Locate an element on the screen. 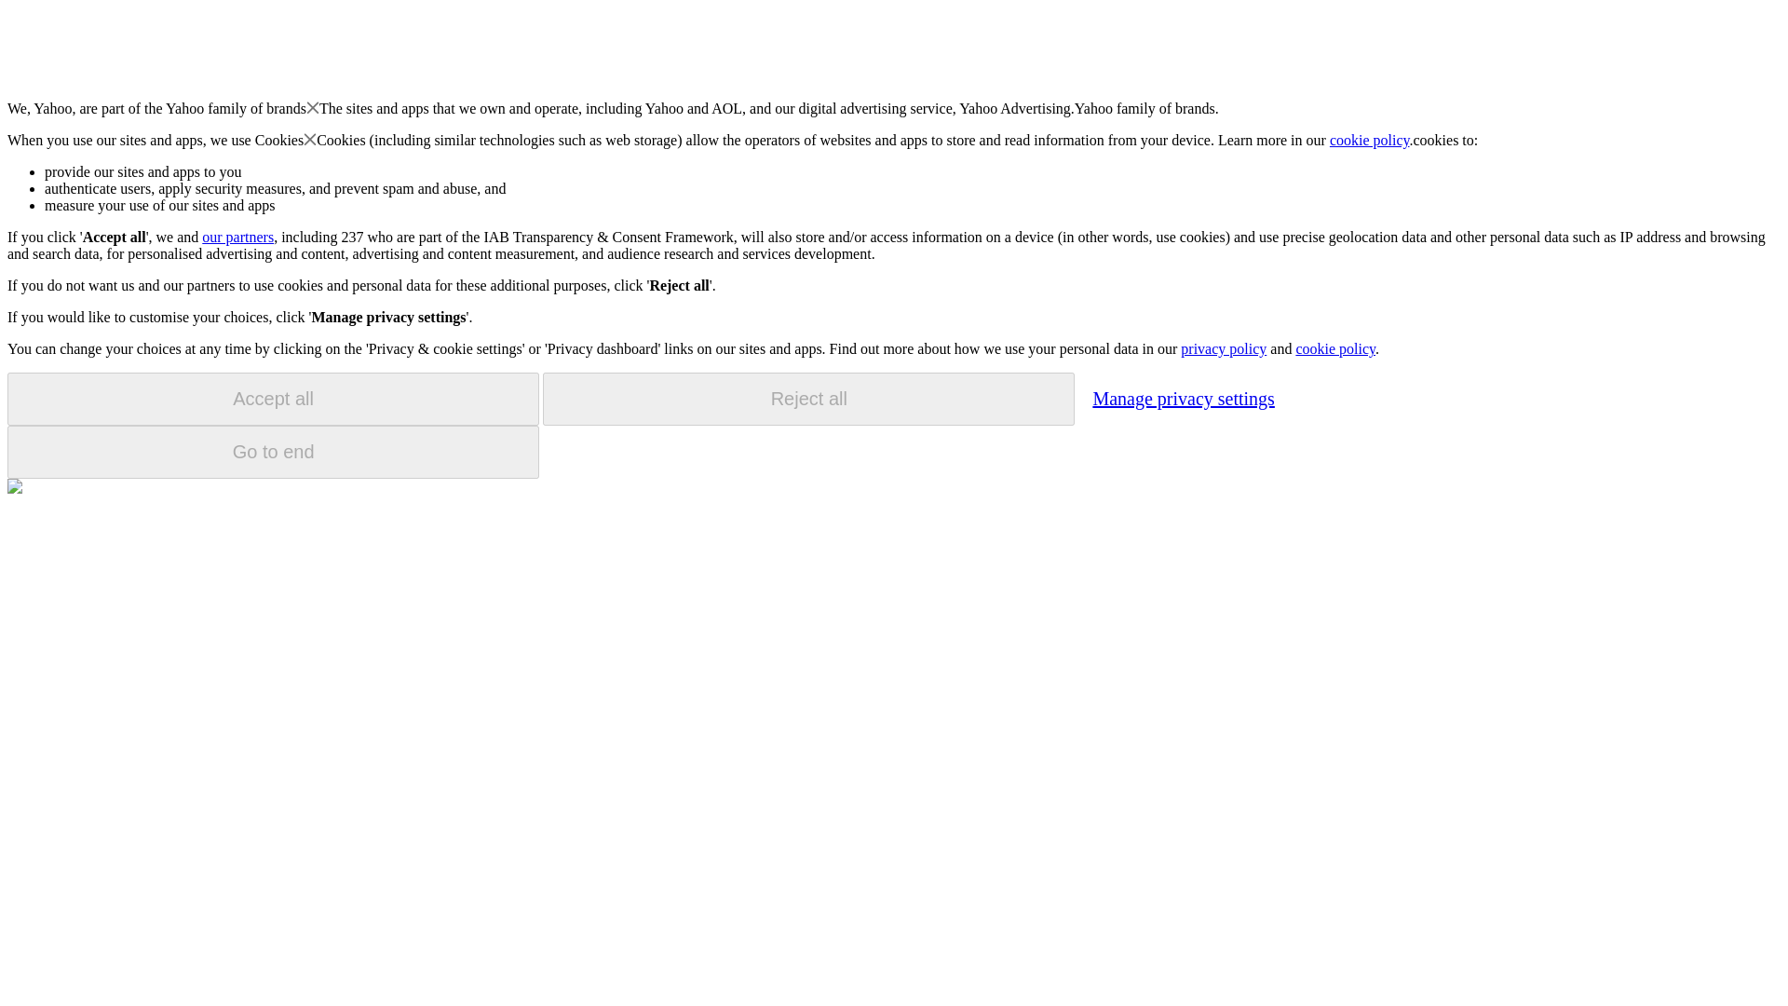  Reject all is located at coordinates (808, 399).